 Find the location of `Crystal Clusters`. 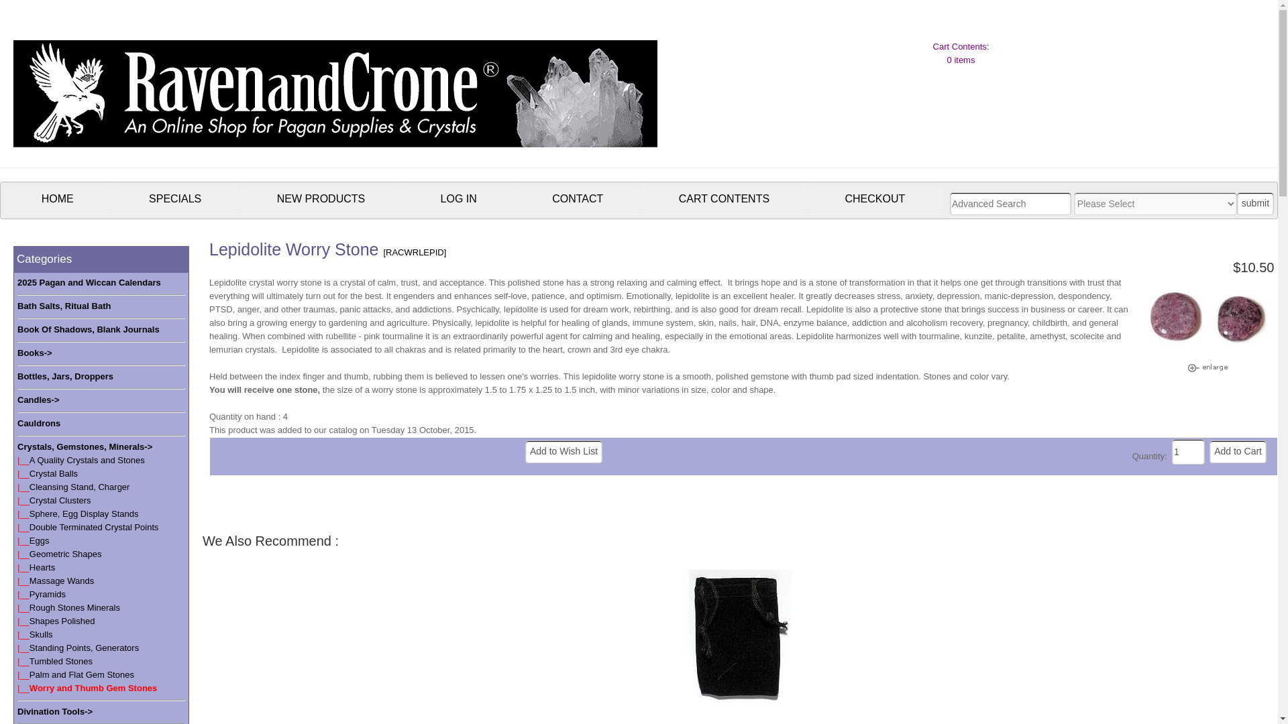

Crystal Clusters is located at coordinates (60, 500).